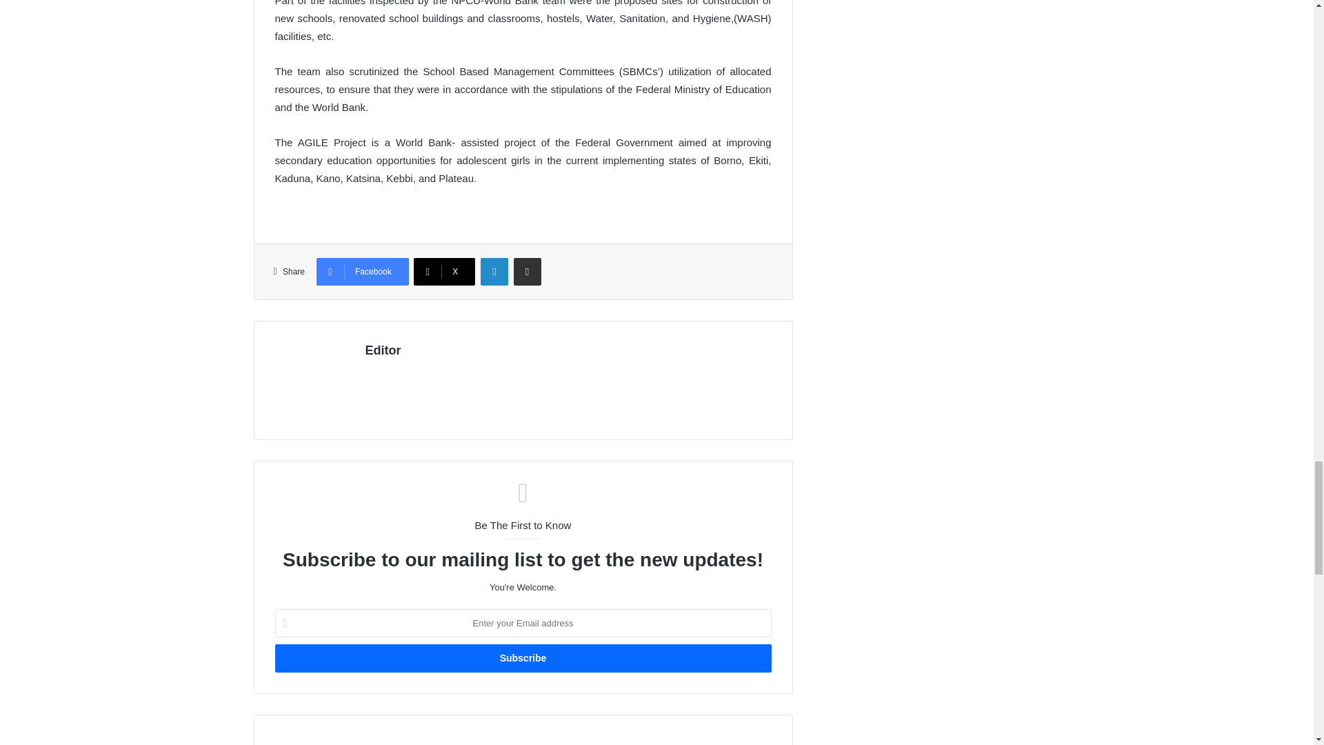 The height and width of the screenshot is (745, 1324). I want to click on Subscribe, so click(522, 658).